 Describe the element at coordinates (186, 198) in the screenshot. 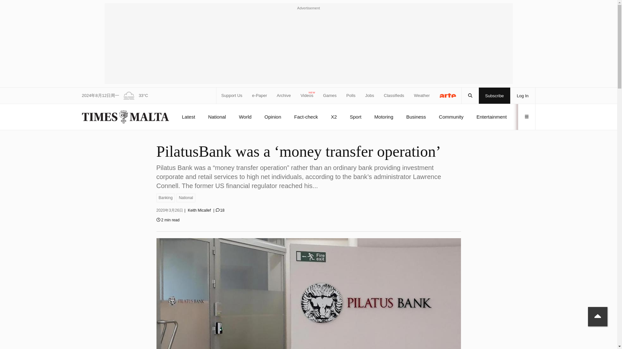

I see `National` at that location.